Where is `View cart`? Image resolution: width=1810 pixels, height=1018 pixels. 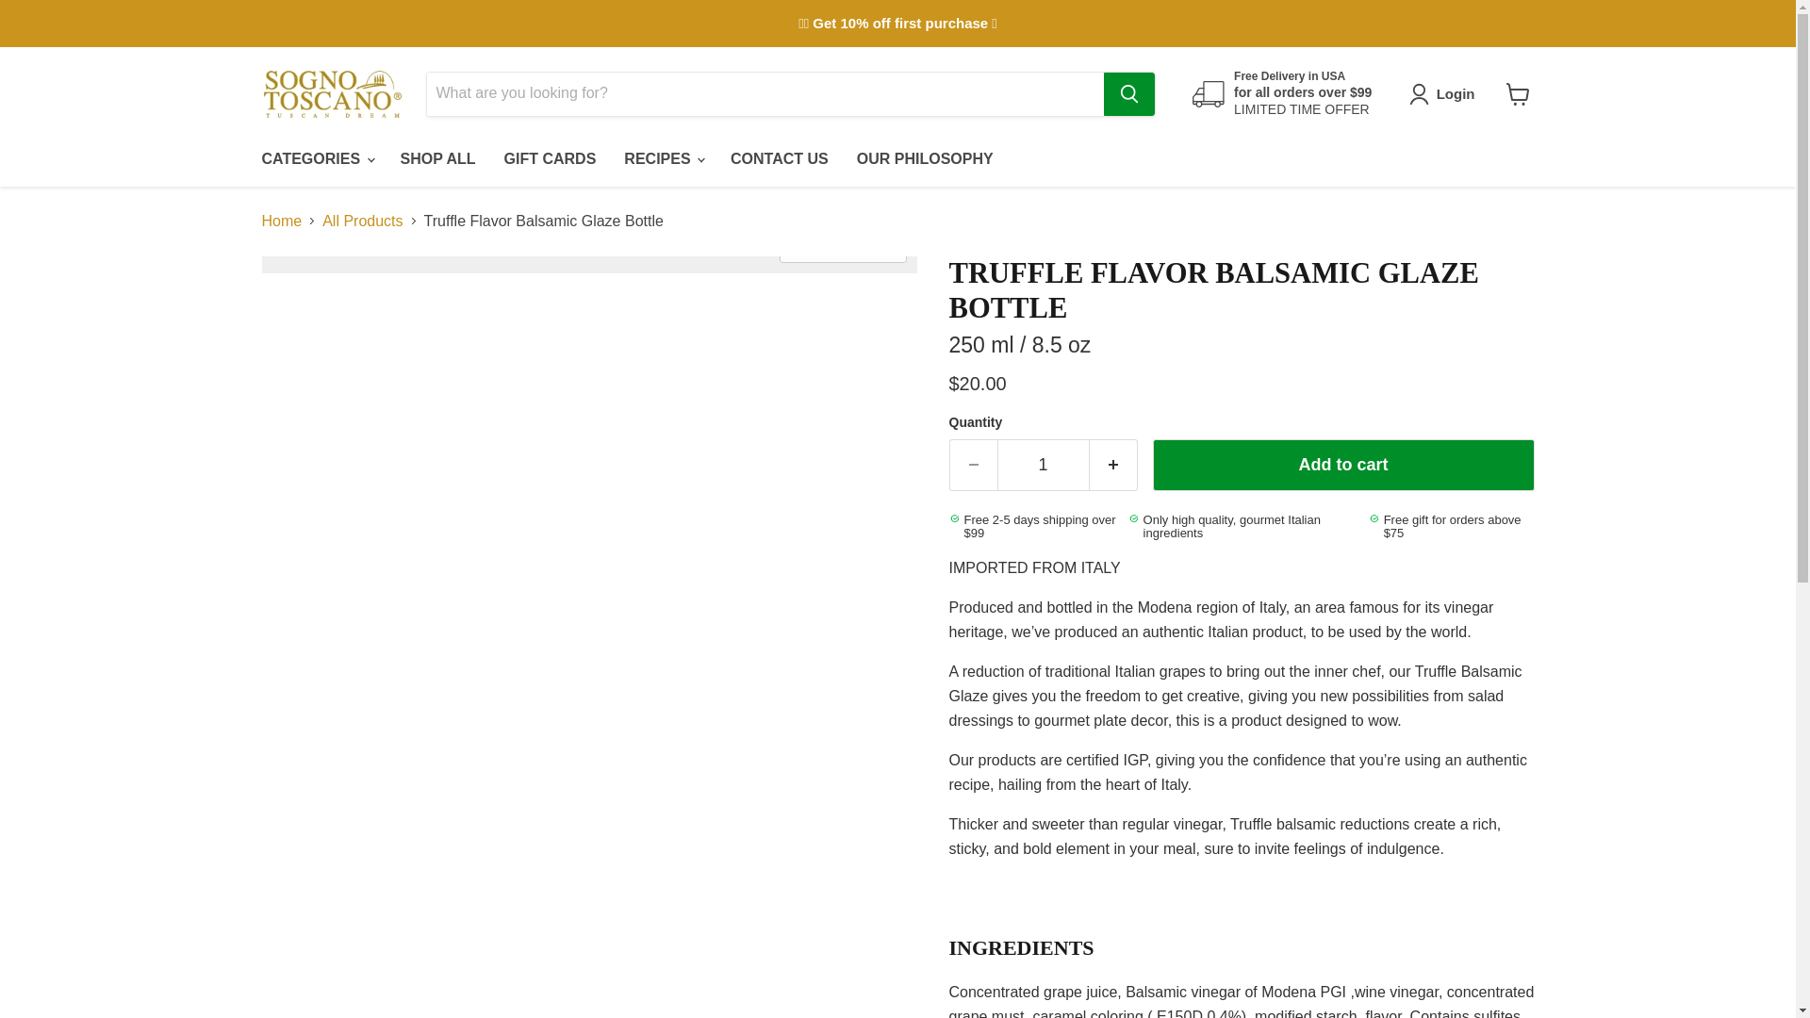 View cart is located at coordinates (1518, 94).